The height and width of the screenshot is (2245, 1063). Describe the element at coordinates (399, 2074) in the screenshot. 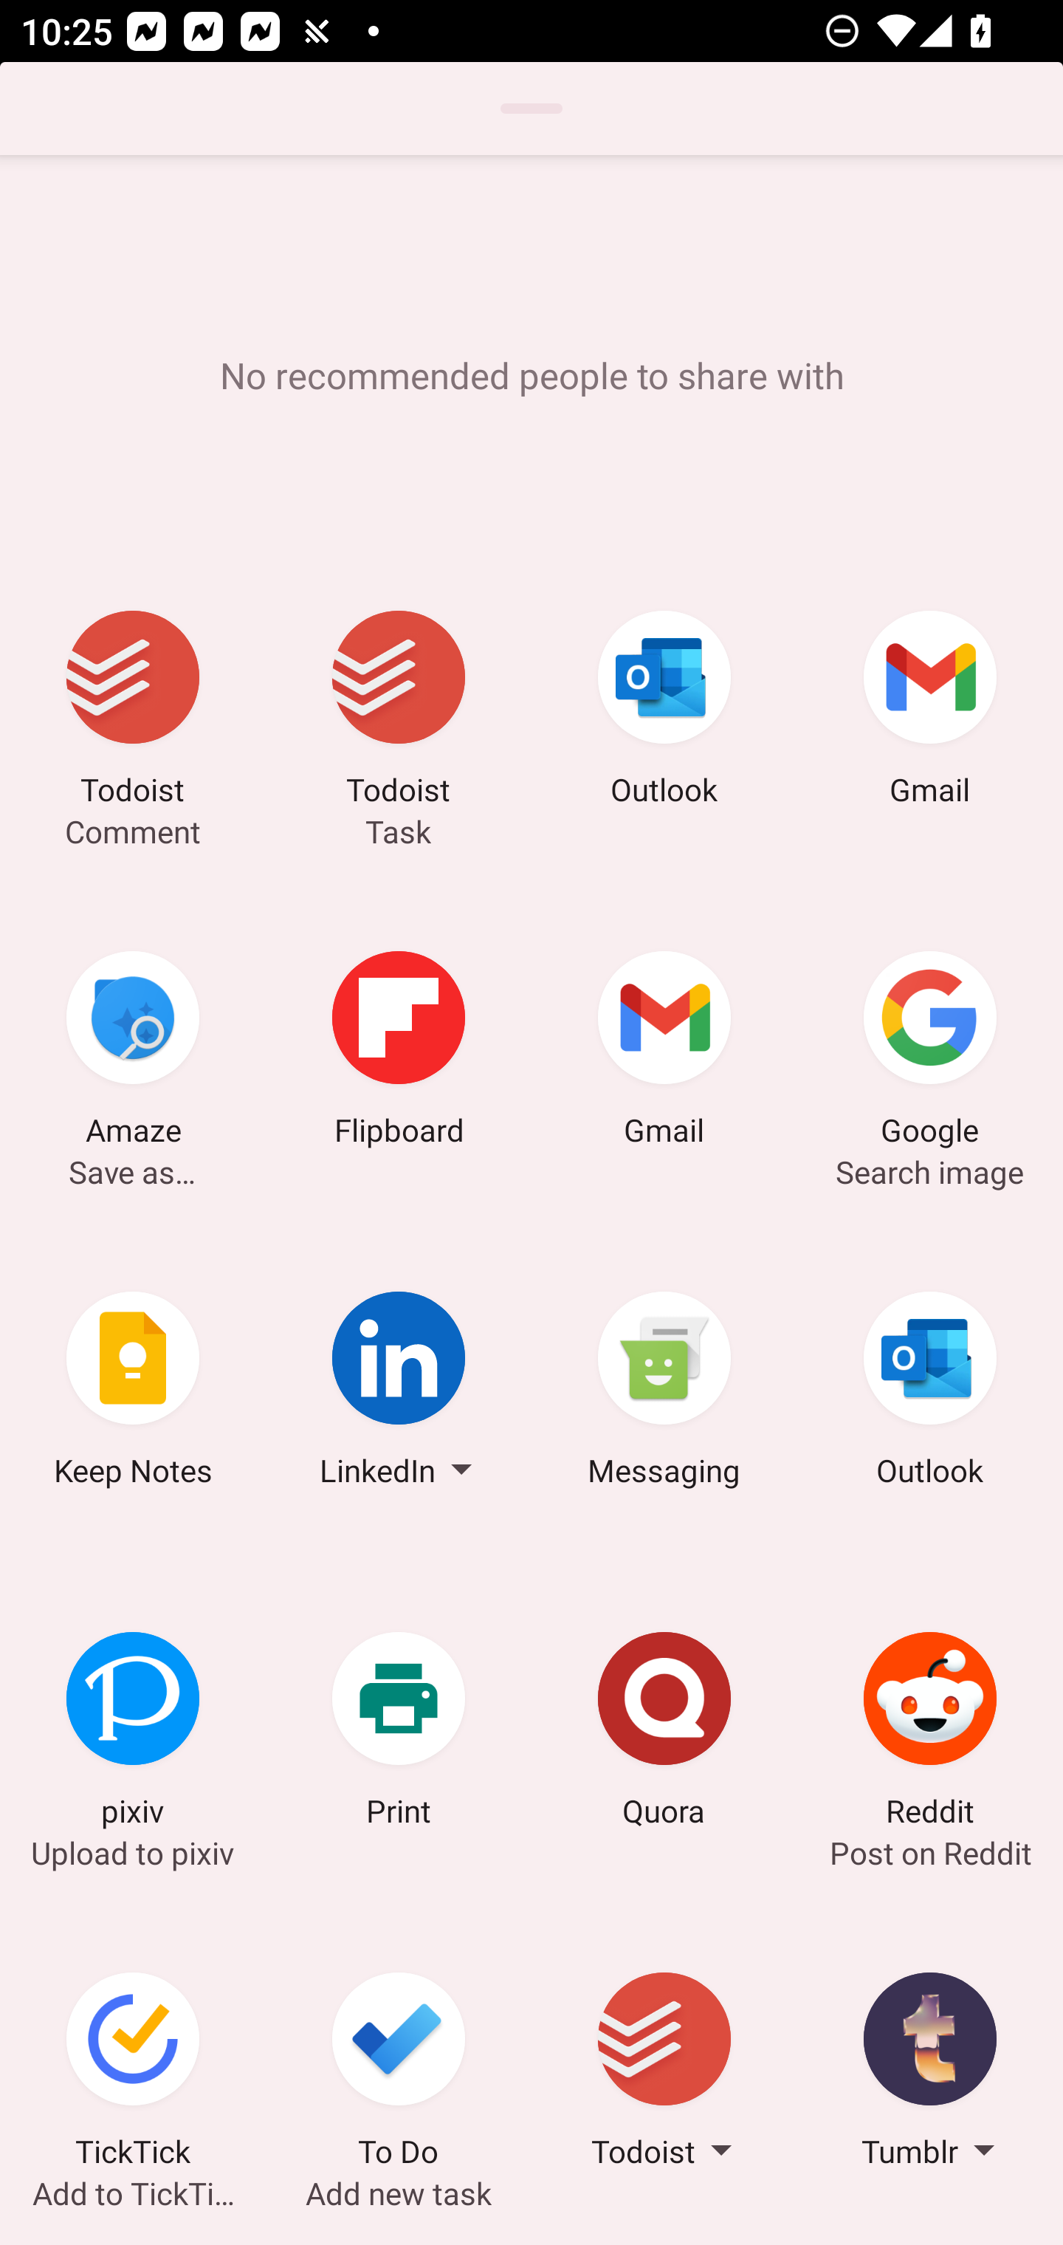

I see `To Do Add new task` at that location.